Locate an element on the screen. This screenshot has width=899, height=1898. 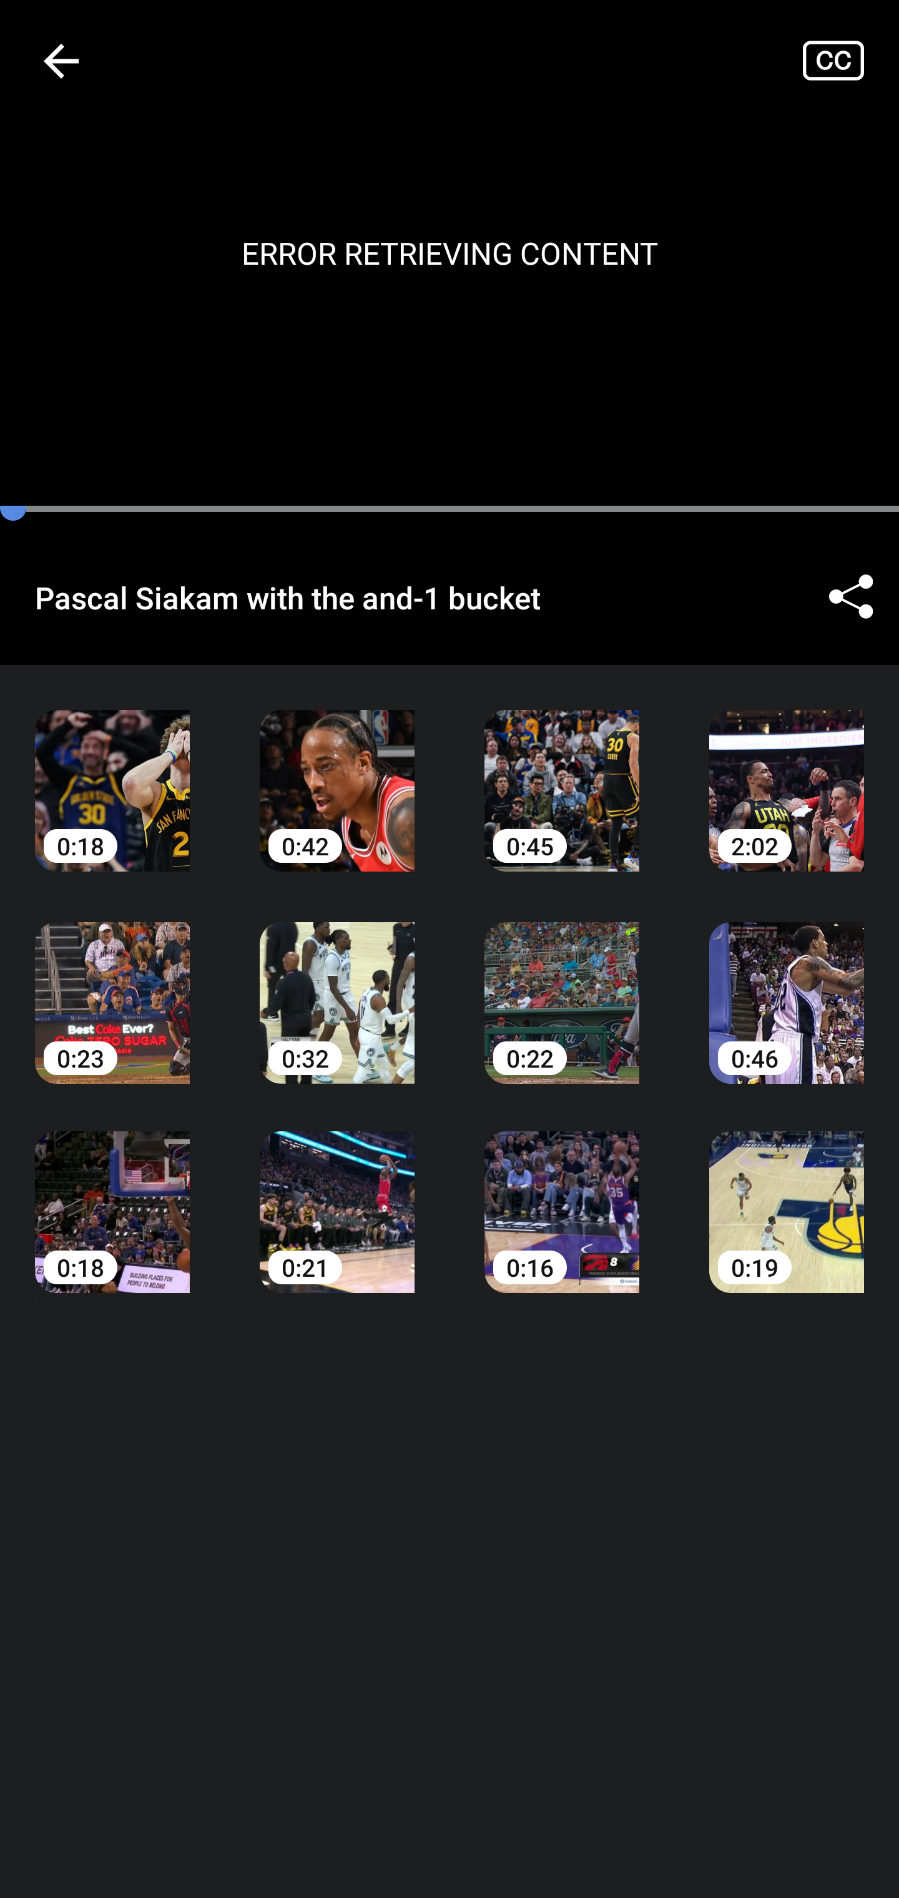
0:19 is located at coordinates (787, 1194).